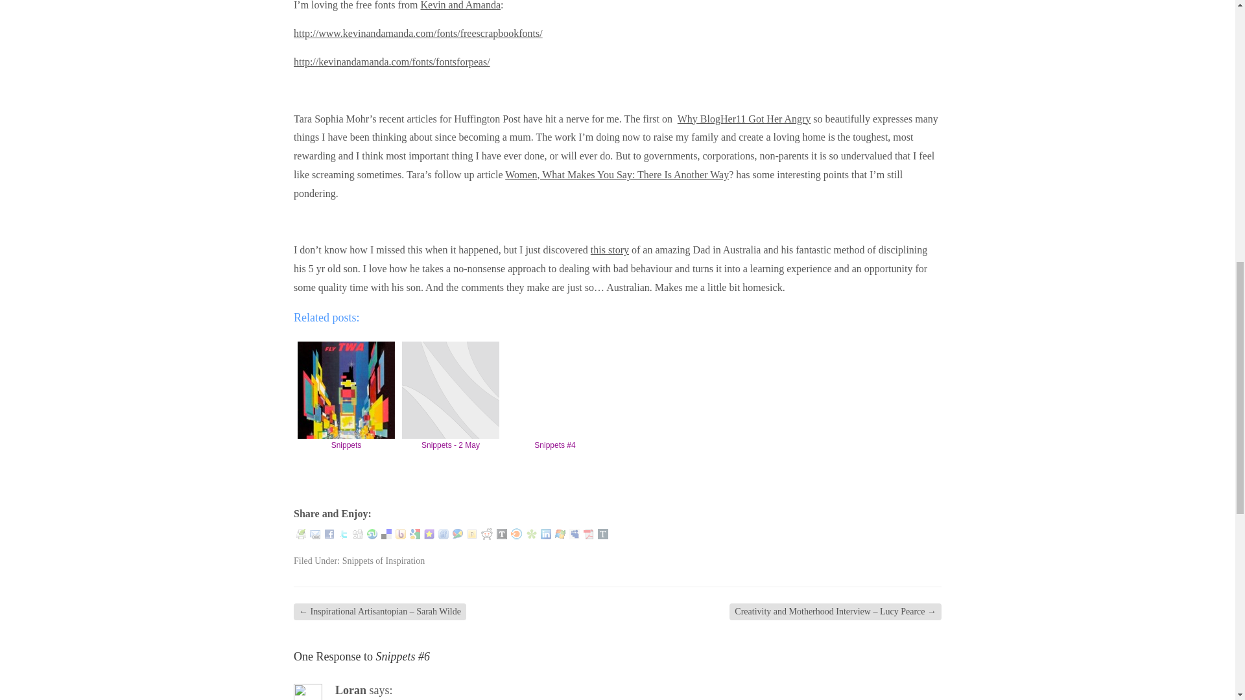 The height and width of the screenshot is (700, 1245). What do you see at coordinates (610, 250) in the screenshot?
I see `this story` at bounding box center [610, 250].